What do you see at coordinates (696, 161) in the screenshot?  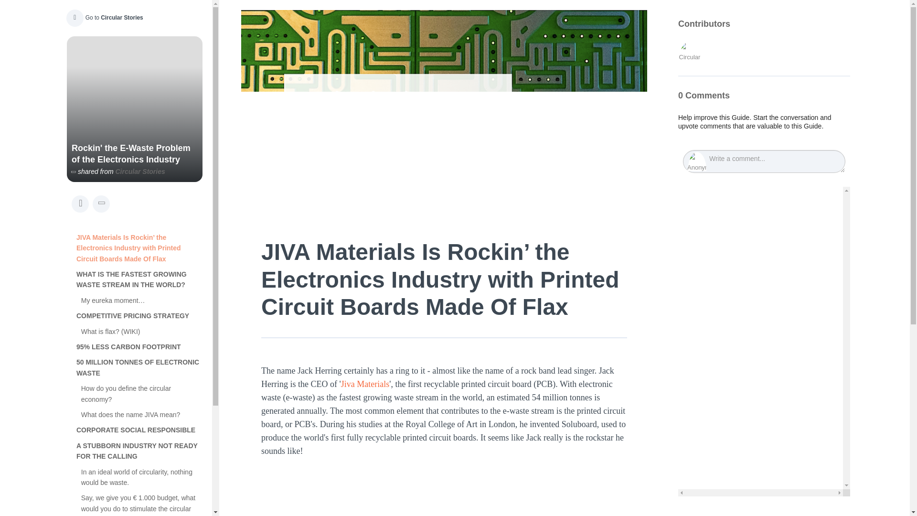 I see `Anonymous Traveller` at bounding box center [696, 161].